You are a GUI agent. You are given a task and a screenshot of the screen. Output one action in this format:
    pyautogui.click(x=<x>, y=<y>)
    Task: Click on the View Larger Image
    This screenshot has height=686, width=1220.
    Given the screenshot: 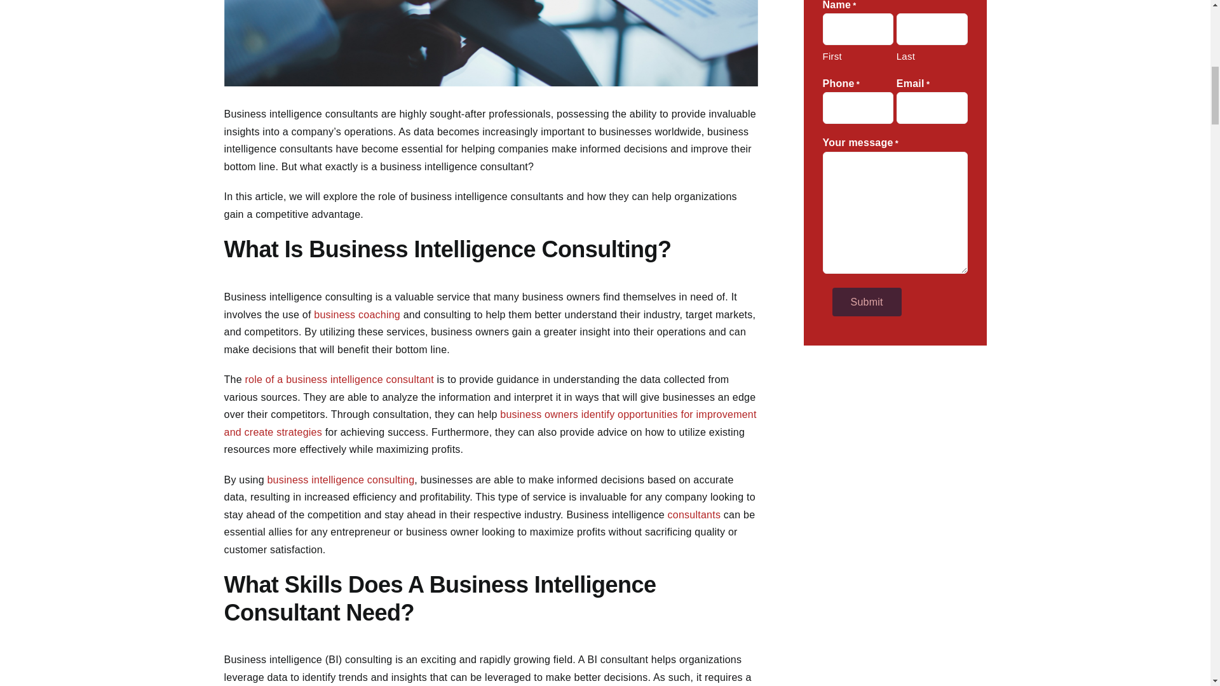 What is the action you would take?
    pyautogui.click(x=491, y=43)
    